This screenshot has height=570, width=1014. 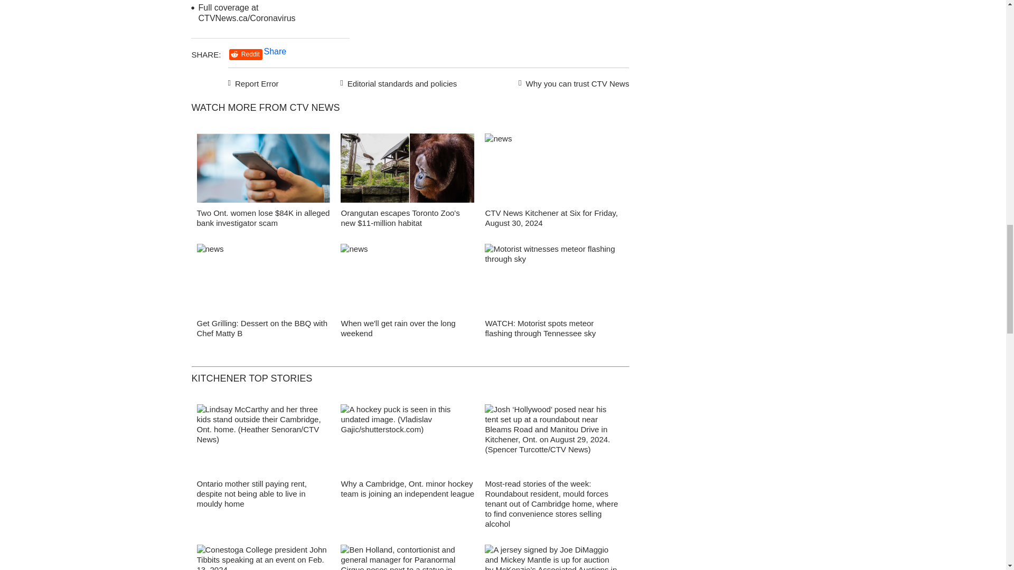 What do you see at coordinates (253, 82) in the screenshot?
I see `Report Error` at bounding box center [253, 82].